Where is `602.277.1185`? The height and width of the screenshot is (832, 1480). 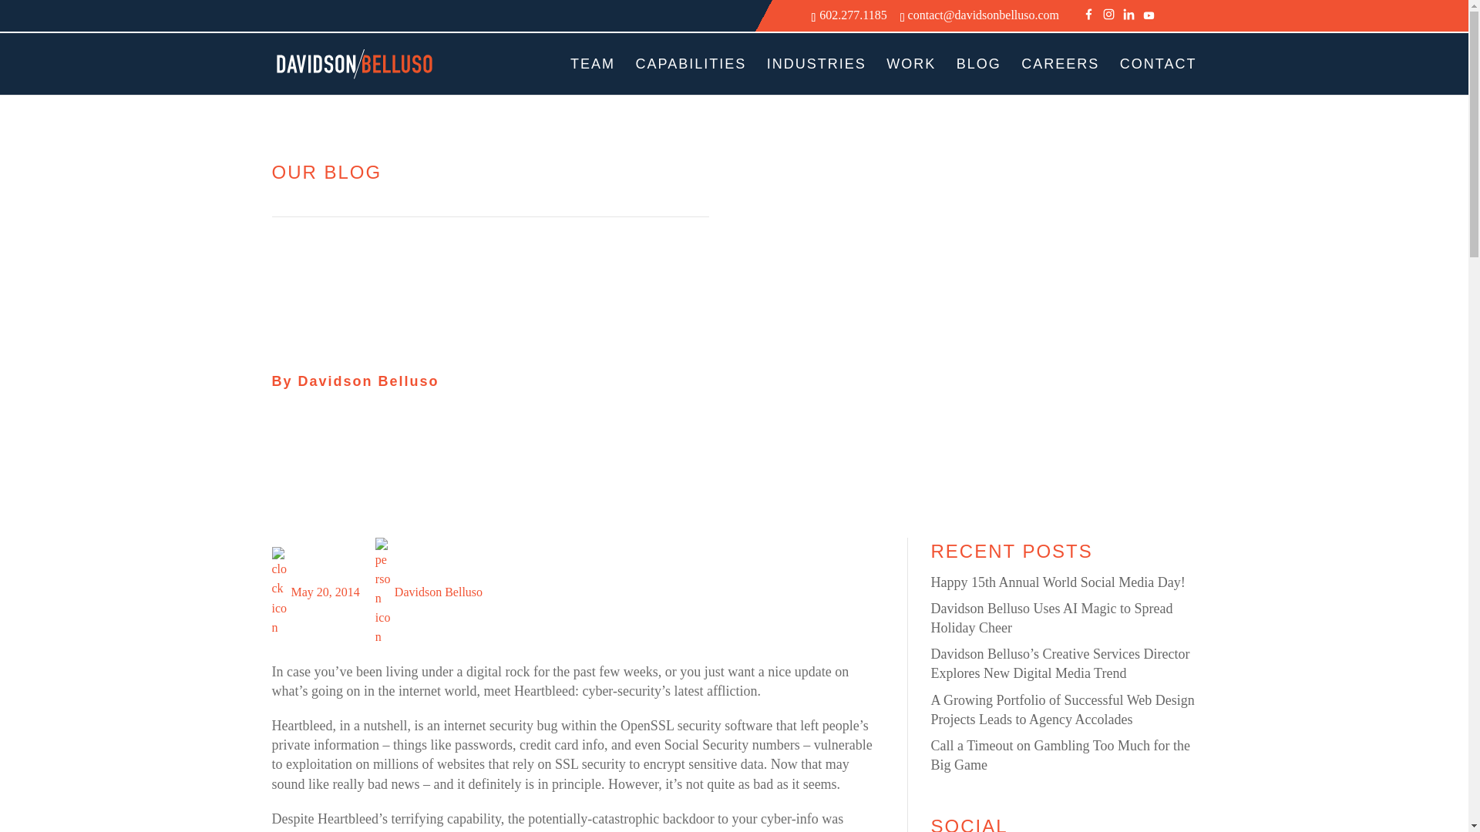
602.277.1185 is located at coordinates (853, 15).